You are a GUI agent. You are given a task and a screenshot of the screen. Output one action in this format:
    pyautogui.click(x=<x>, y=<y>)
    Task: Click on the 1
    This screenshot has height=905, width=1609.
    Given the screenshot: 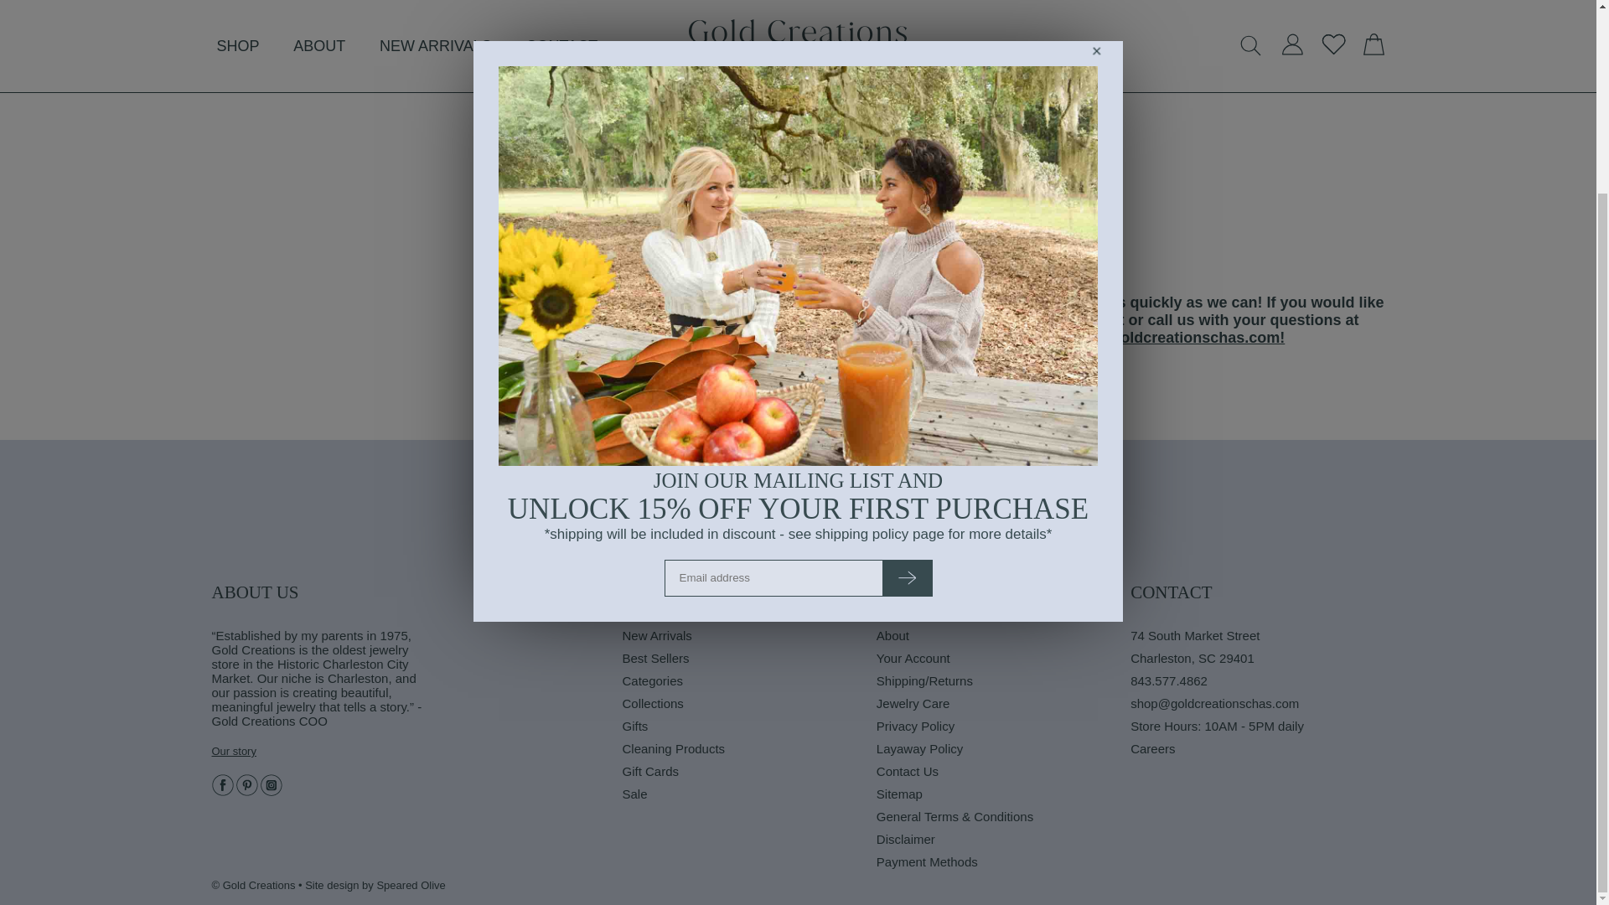 What is the action you would take?
    pyautogui.click(x=933, y=161)
    